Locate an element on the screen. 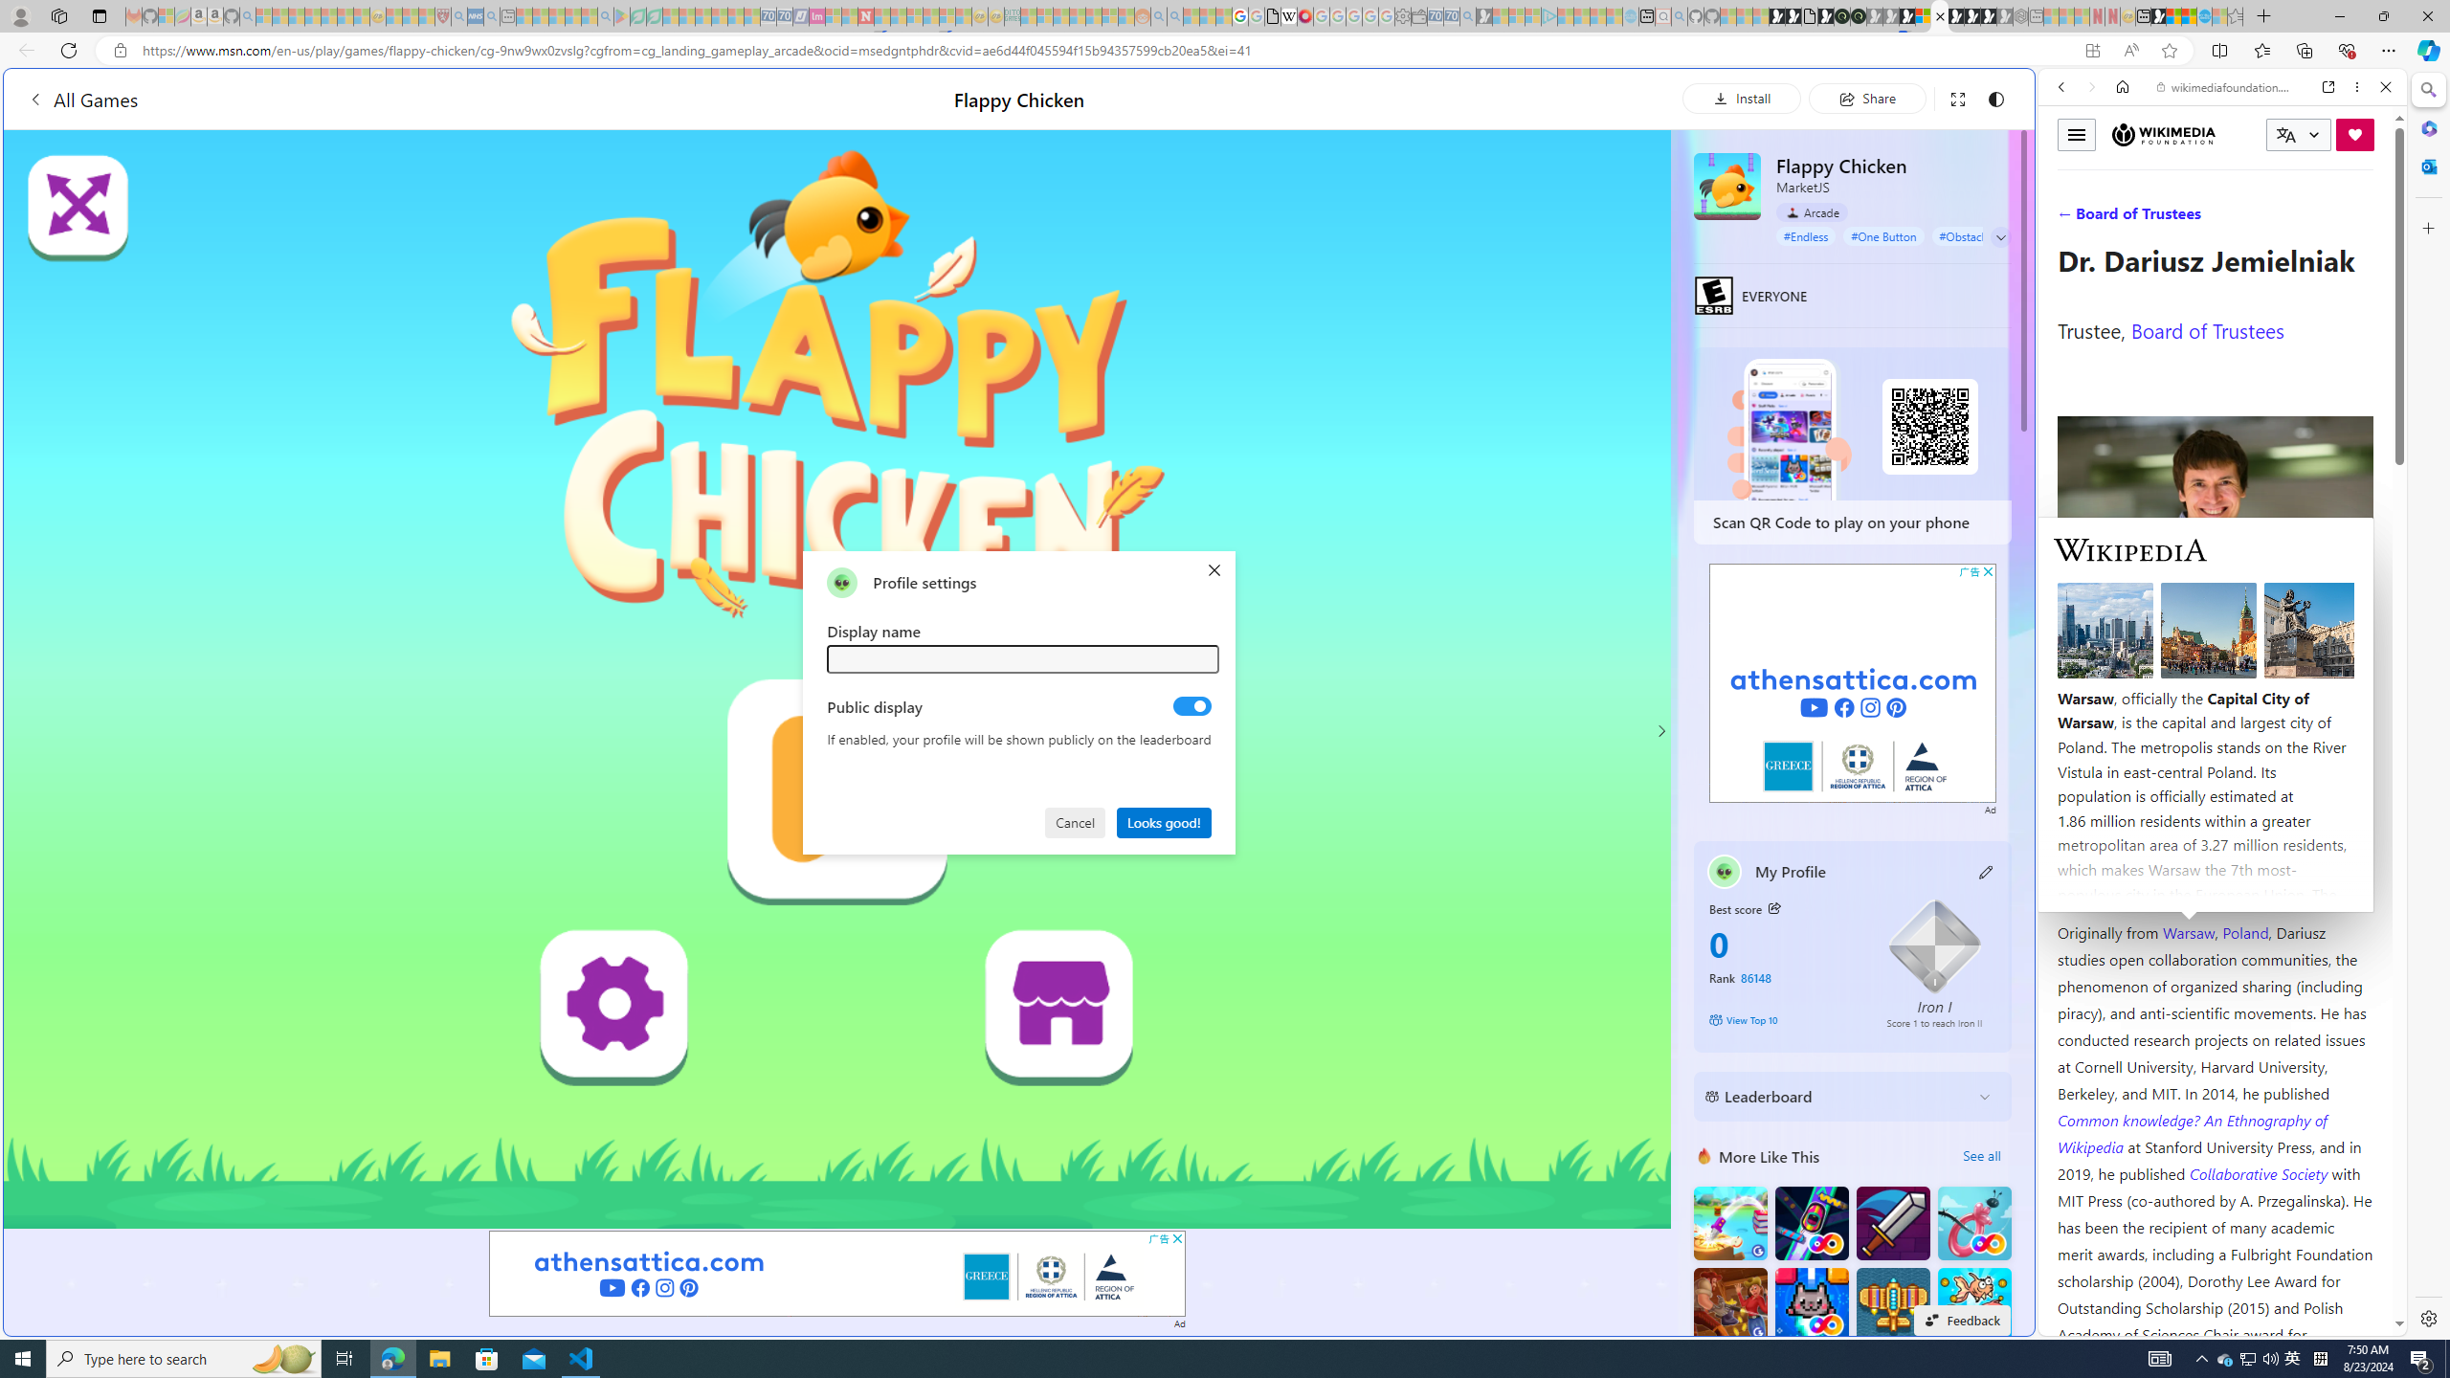  Kitten Force FRVR is located at coordinates (1811, 1303).